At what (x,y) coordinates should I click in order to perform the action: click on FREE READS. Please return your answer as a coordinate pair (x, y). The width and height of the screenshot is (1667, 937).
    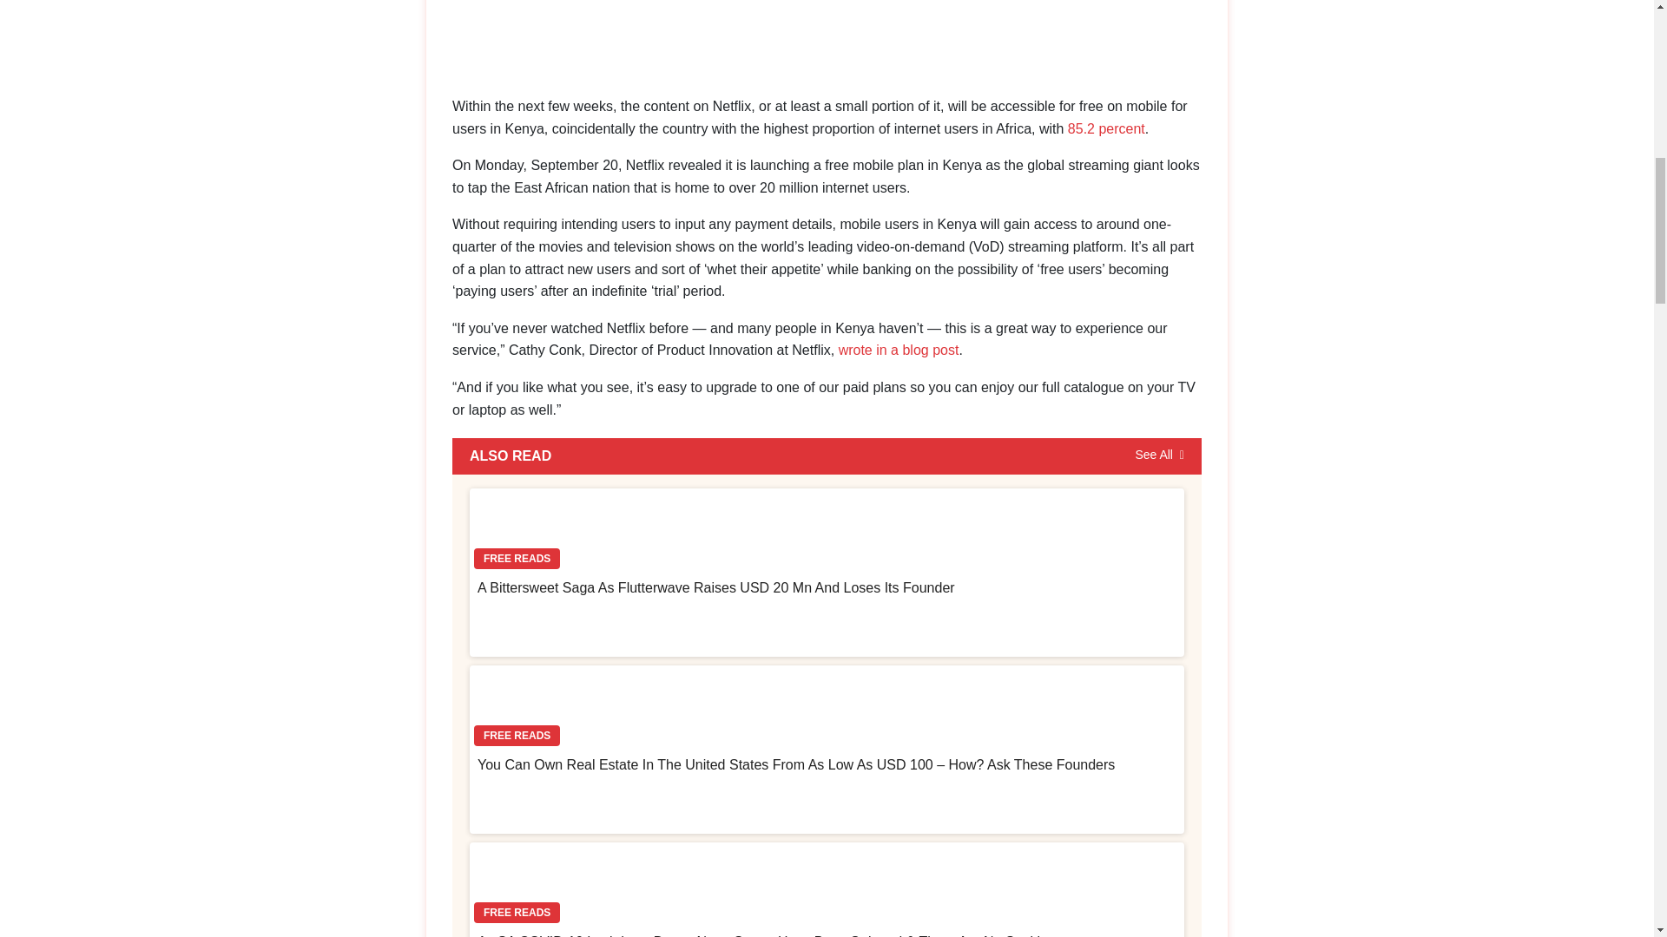
    Looking at the image, I should click on (827, 885).